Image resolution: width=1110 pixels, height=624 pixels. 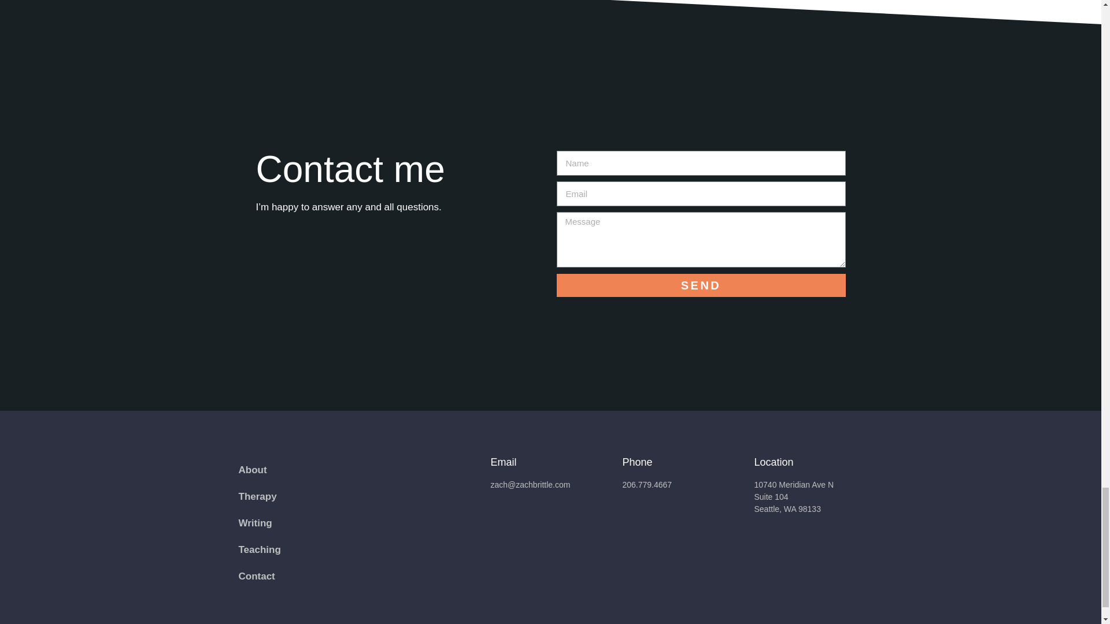 I want to click on SEND, so click(x=700, y=285).